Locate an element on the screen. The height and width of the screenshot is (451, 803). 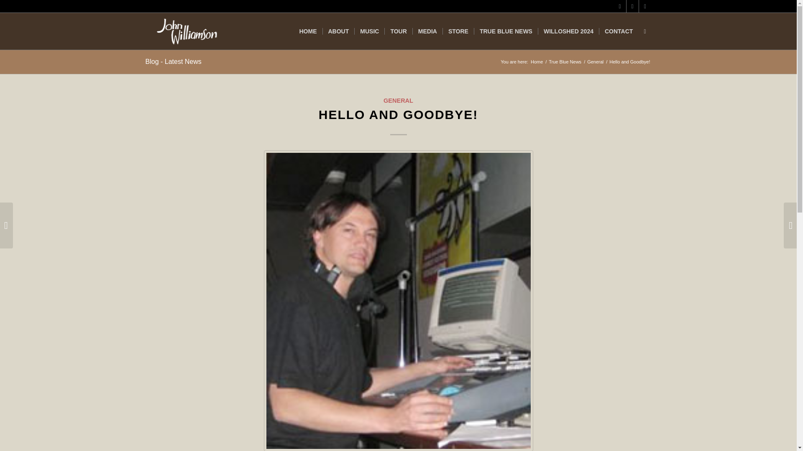
GENERAL is located at coordinates (398, 101).